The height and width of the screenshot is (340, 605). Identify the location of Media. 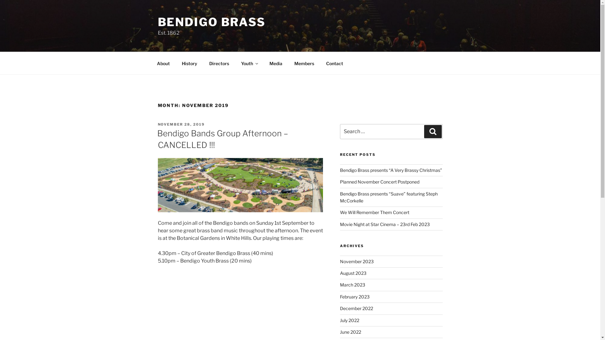
(276, 63).